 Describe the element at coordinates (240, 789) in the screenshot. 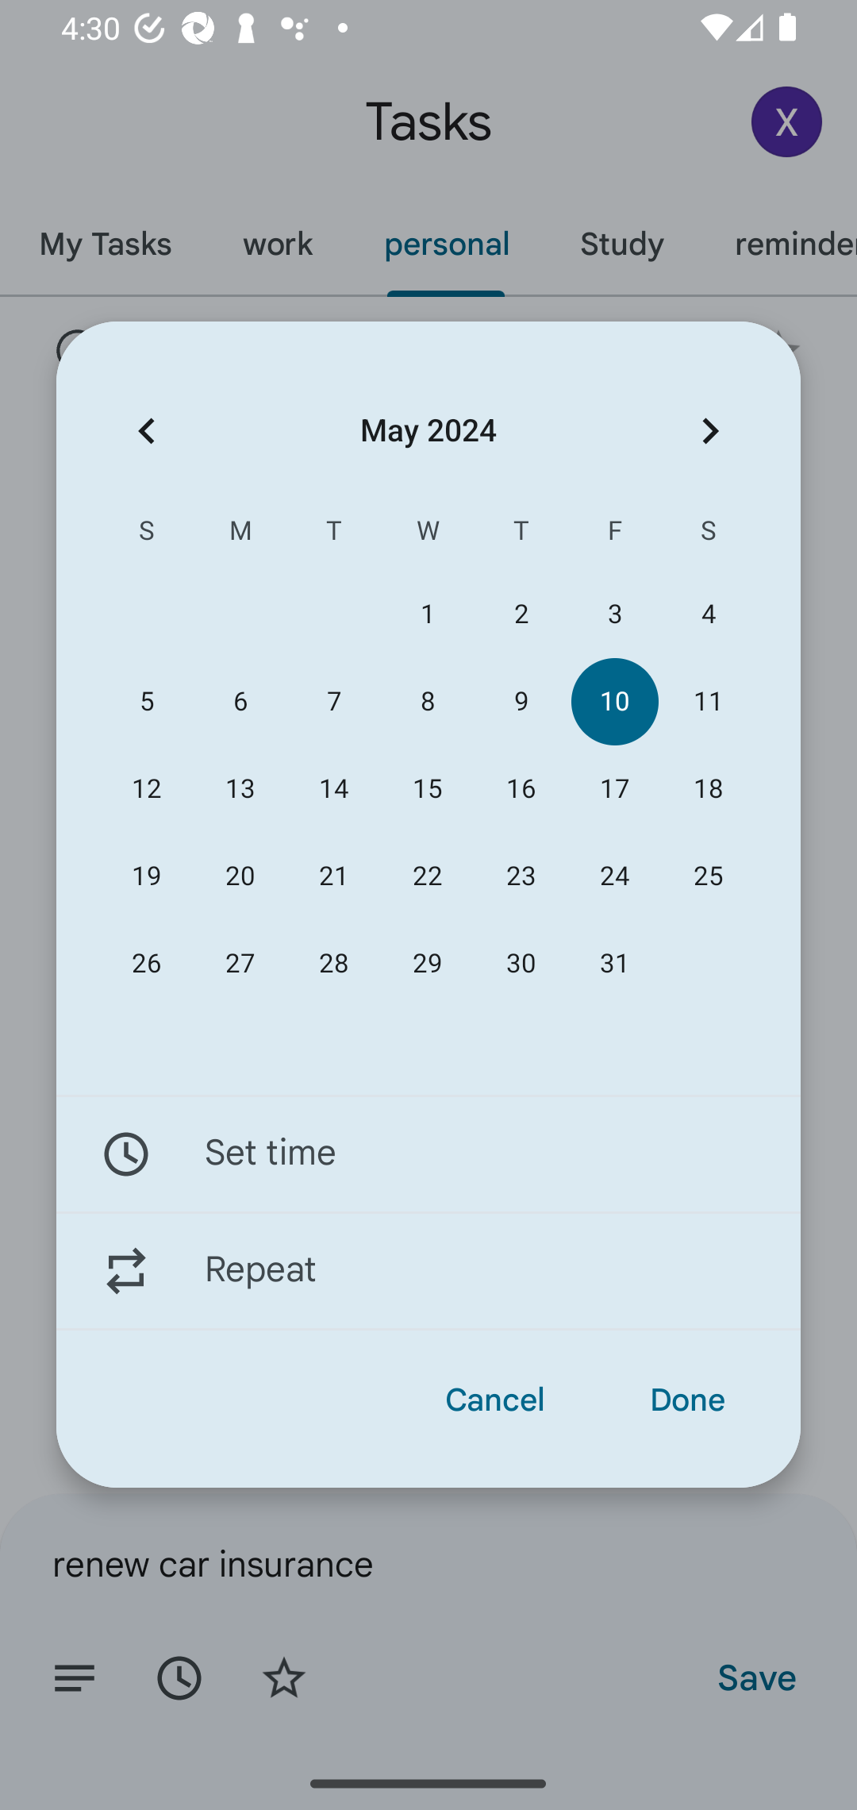

I see `13 13 May 2024` at that location.